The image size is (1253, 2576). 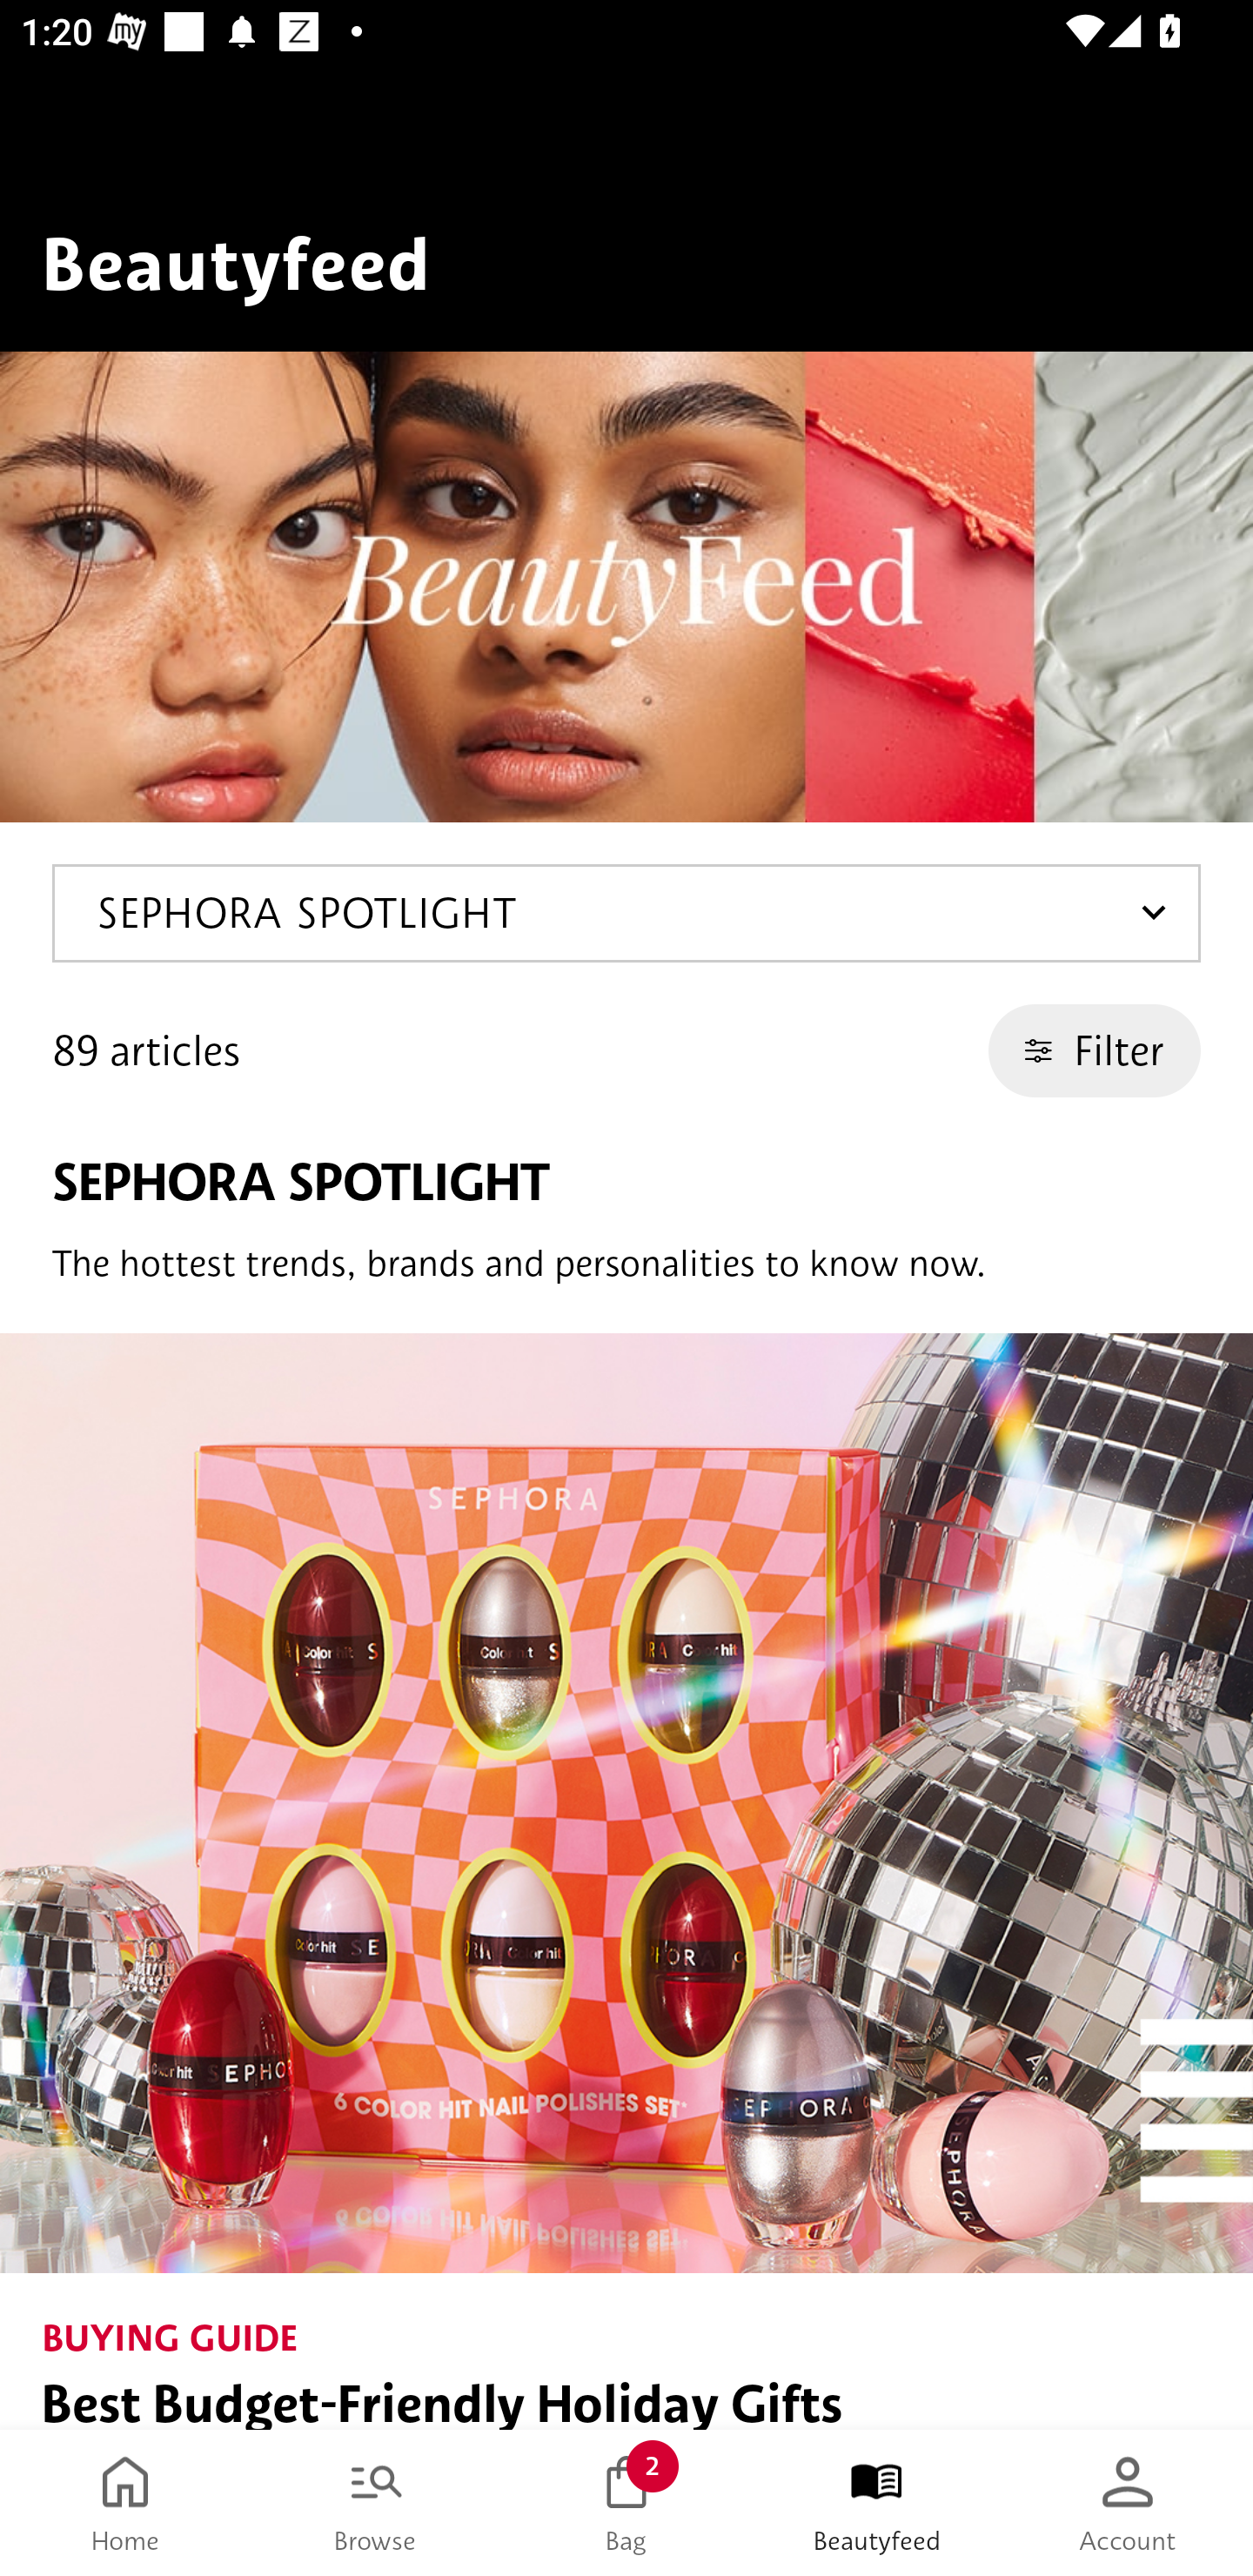 What do you see at coordinates (626, 913) in the screenshot?
I see `SEPHORA SPOTLIGHT` at bounding box center [626, 913].